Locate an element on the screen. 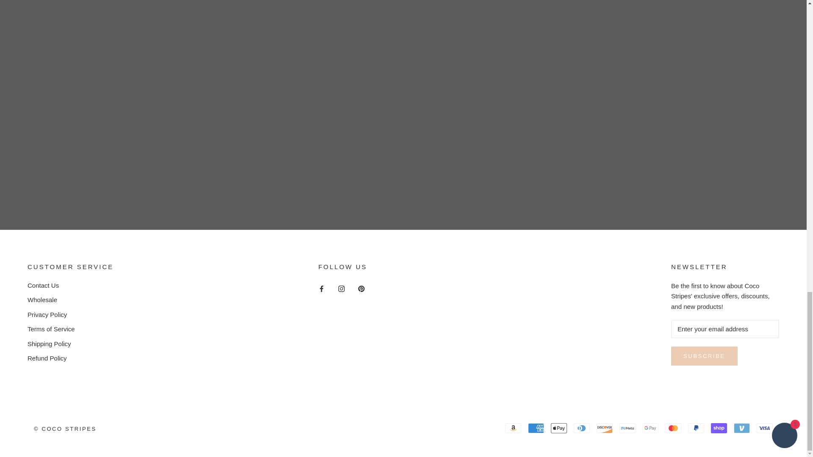 The height and width of the screenshot is (457, 813). Shop Pay is located at coordinates (719, 428).